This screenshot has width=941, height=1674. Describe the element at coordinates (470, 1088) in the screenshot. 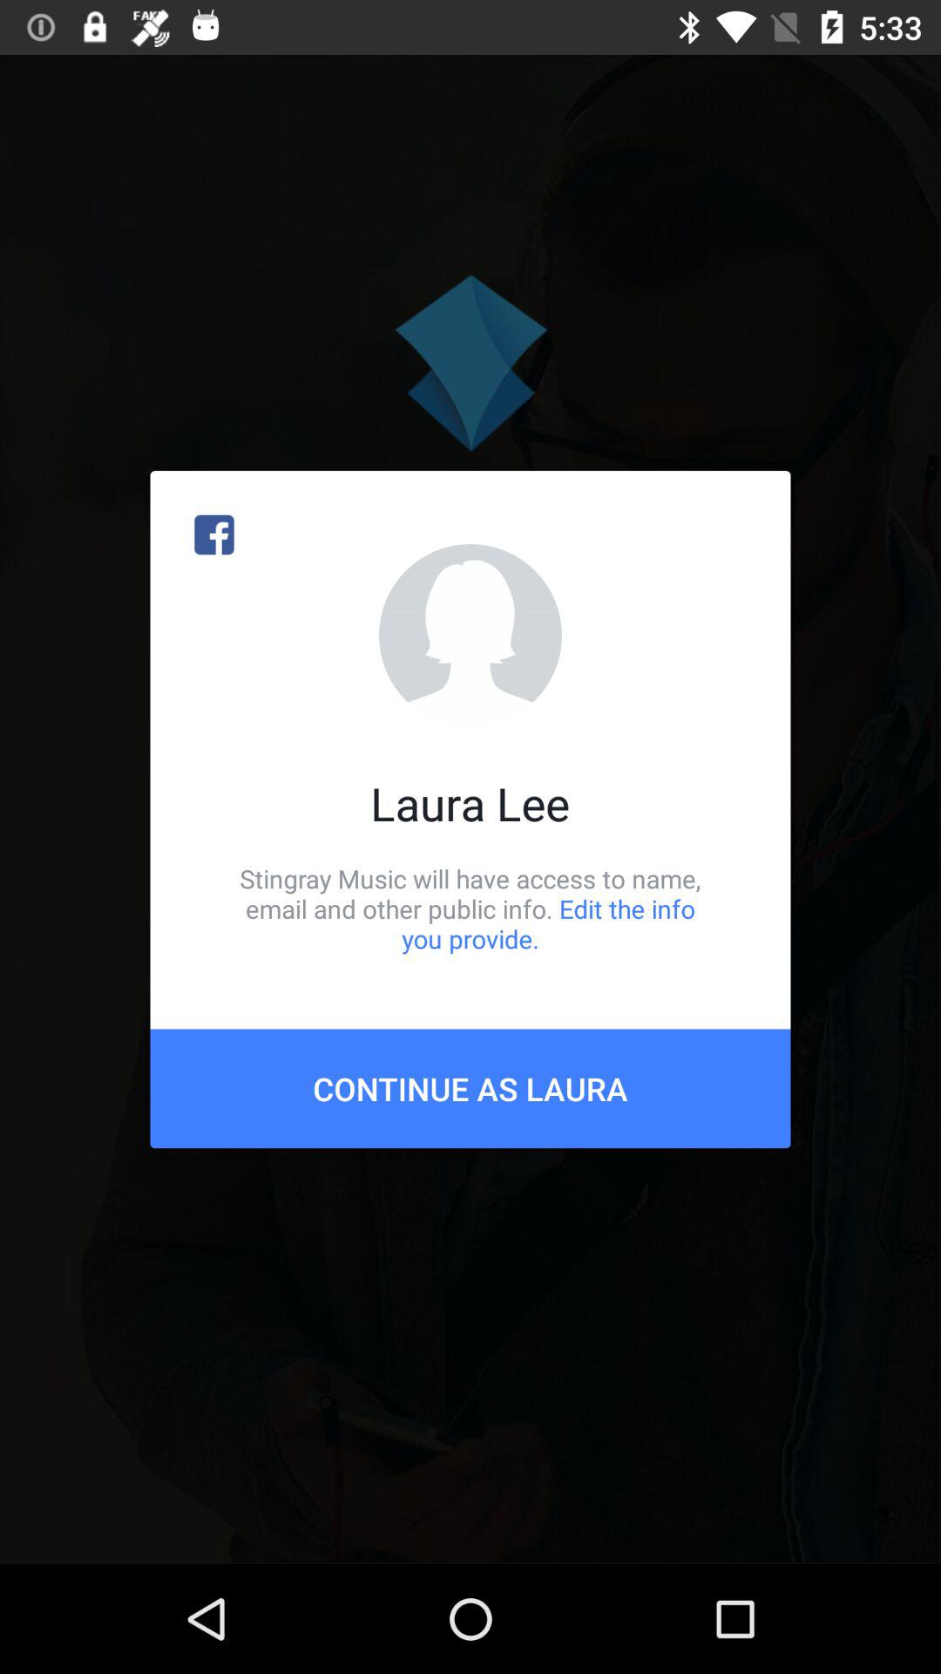

I see `select item below the stingray music will` at that location.